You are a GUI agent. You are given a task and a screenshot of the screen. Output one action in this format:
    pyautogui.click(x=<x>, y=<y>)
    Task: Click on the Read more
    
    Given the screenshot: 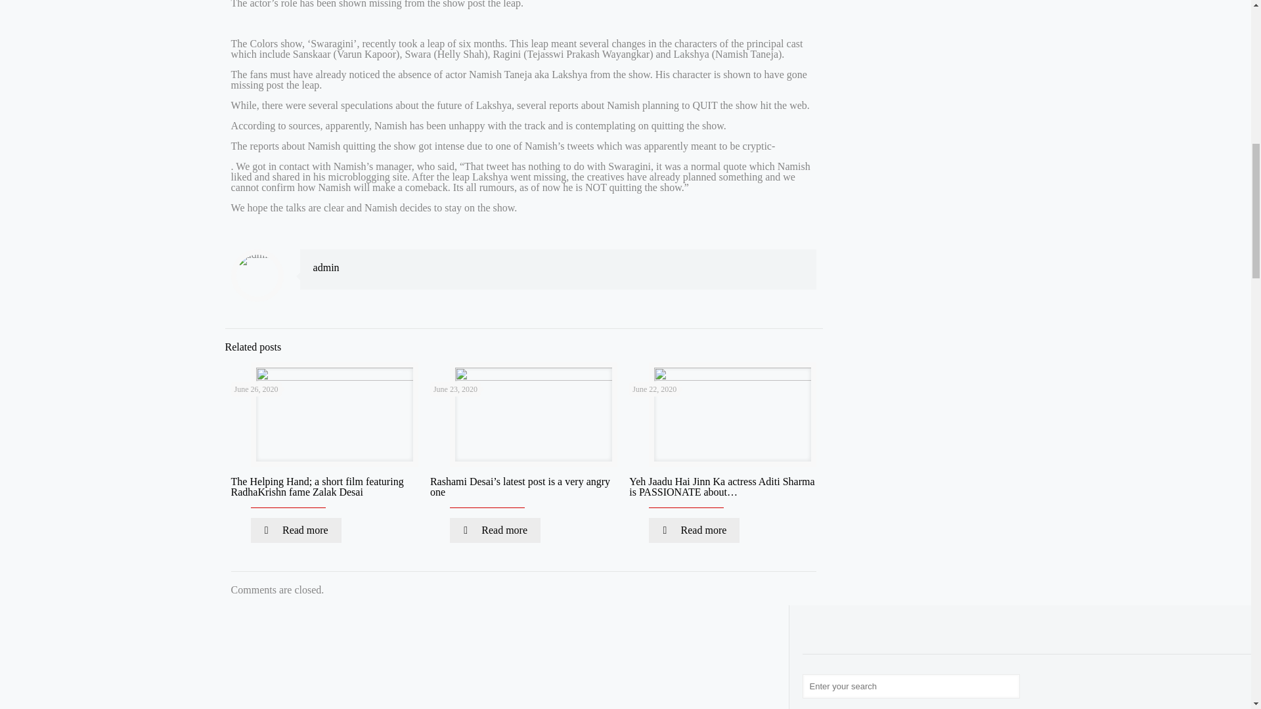 What is the action you would take?
    pyautogui.click(x=694, y=530)
    